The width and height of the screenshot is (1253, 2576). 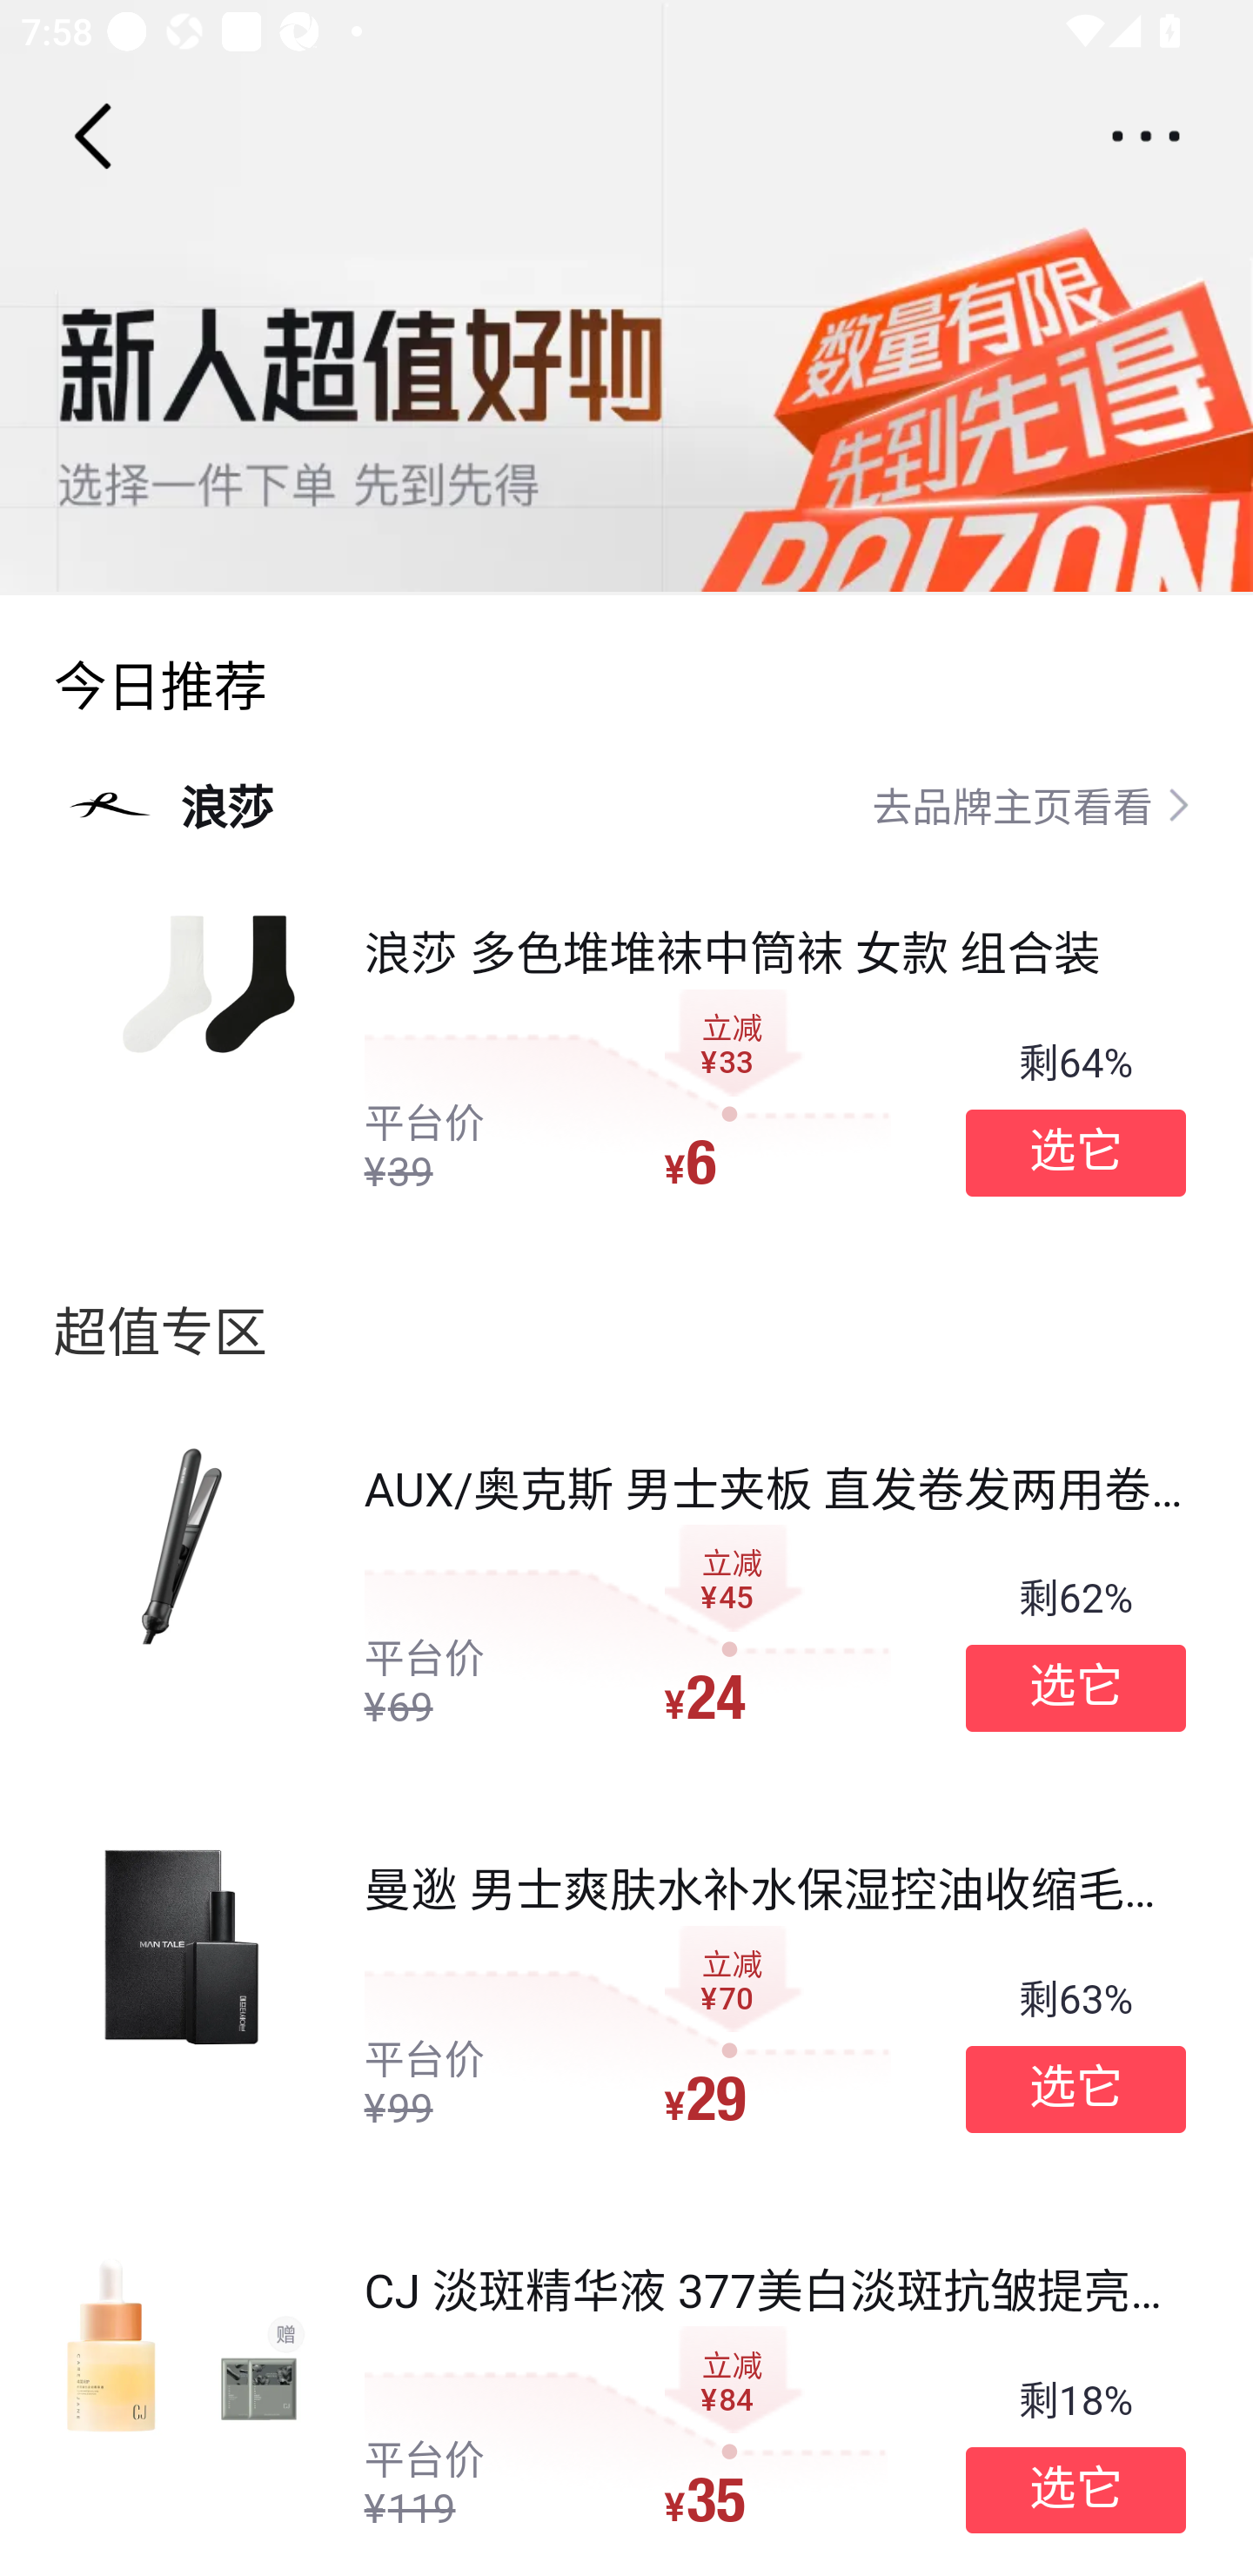 I want to click on 选它, so click(x=1075, y=2491).